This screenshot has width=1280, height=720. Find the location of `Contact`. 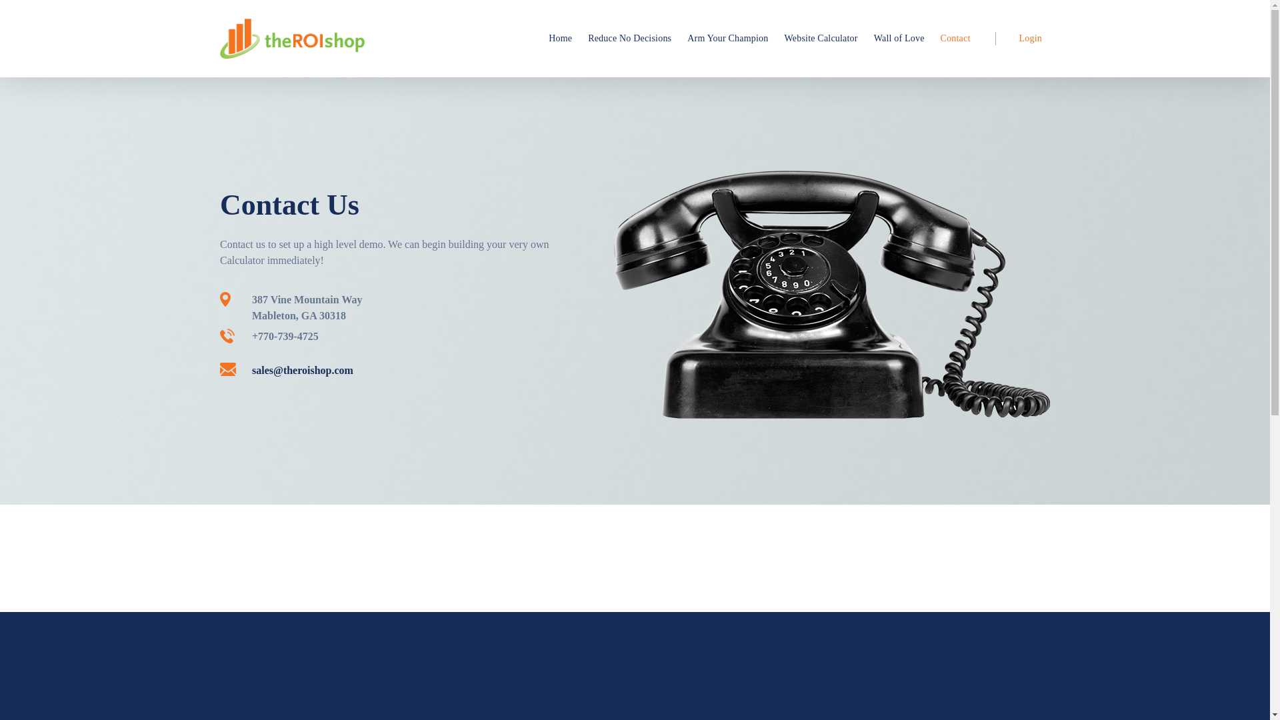

Contact is located at coordinates (956, 39).